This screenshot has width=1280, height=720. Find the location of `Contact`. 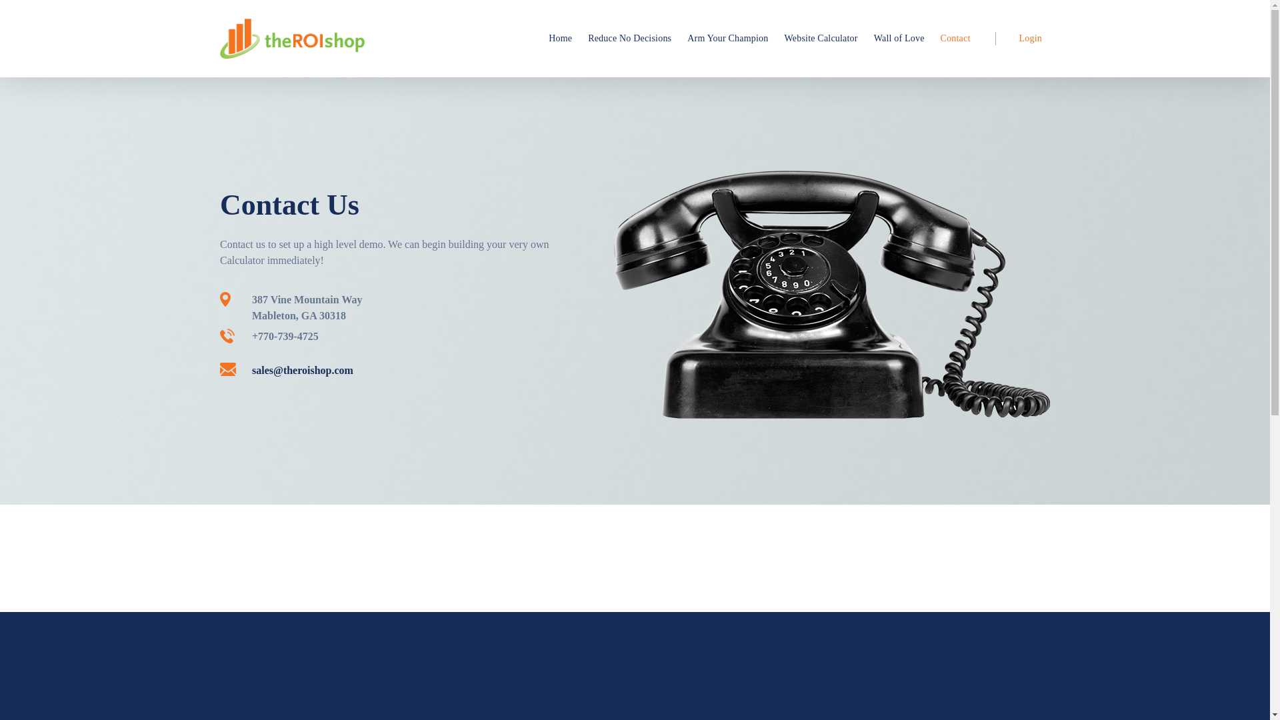

Contact is located at coordinates (956, 39).